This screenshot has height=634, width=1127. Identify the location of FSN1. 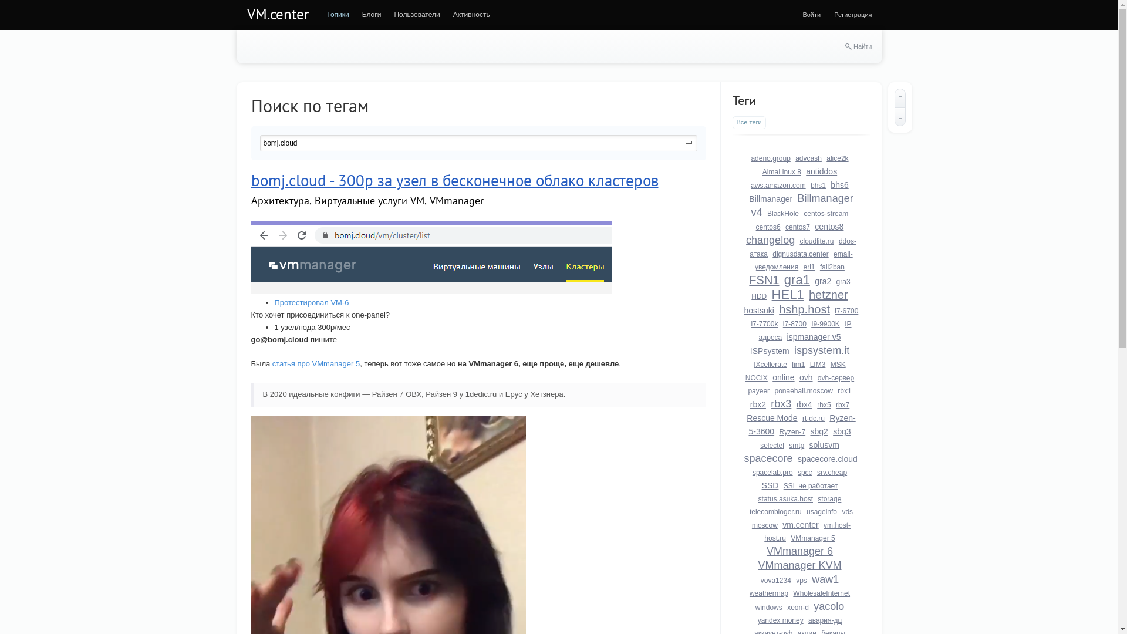
(764, 280).